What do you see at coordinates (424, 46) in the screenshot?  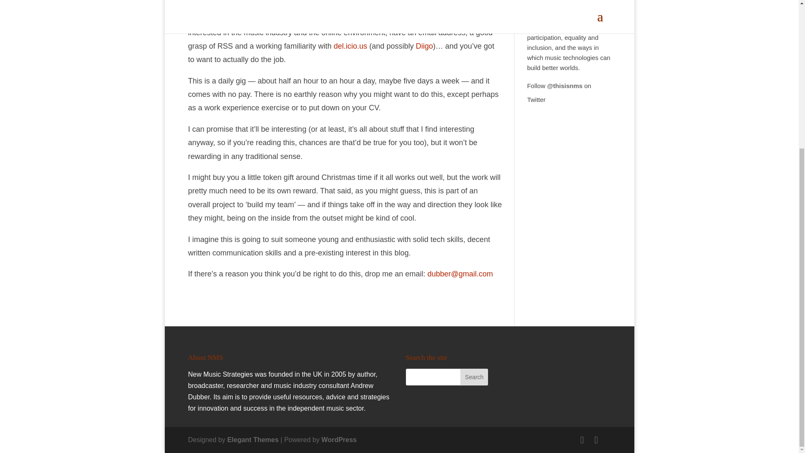 I see `Diigo` at bounding box center [424, 46].